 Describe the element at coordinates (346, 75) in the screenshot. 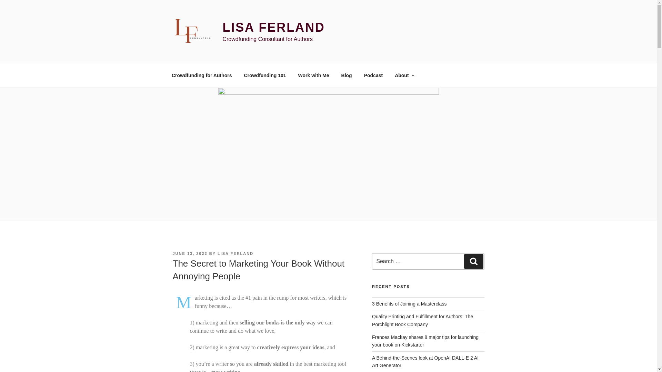

I see `Blog` at that location.